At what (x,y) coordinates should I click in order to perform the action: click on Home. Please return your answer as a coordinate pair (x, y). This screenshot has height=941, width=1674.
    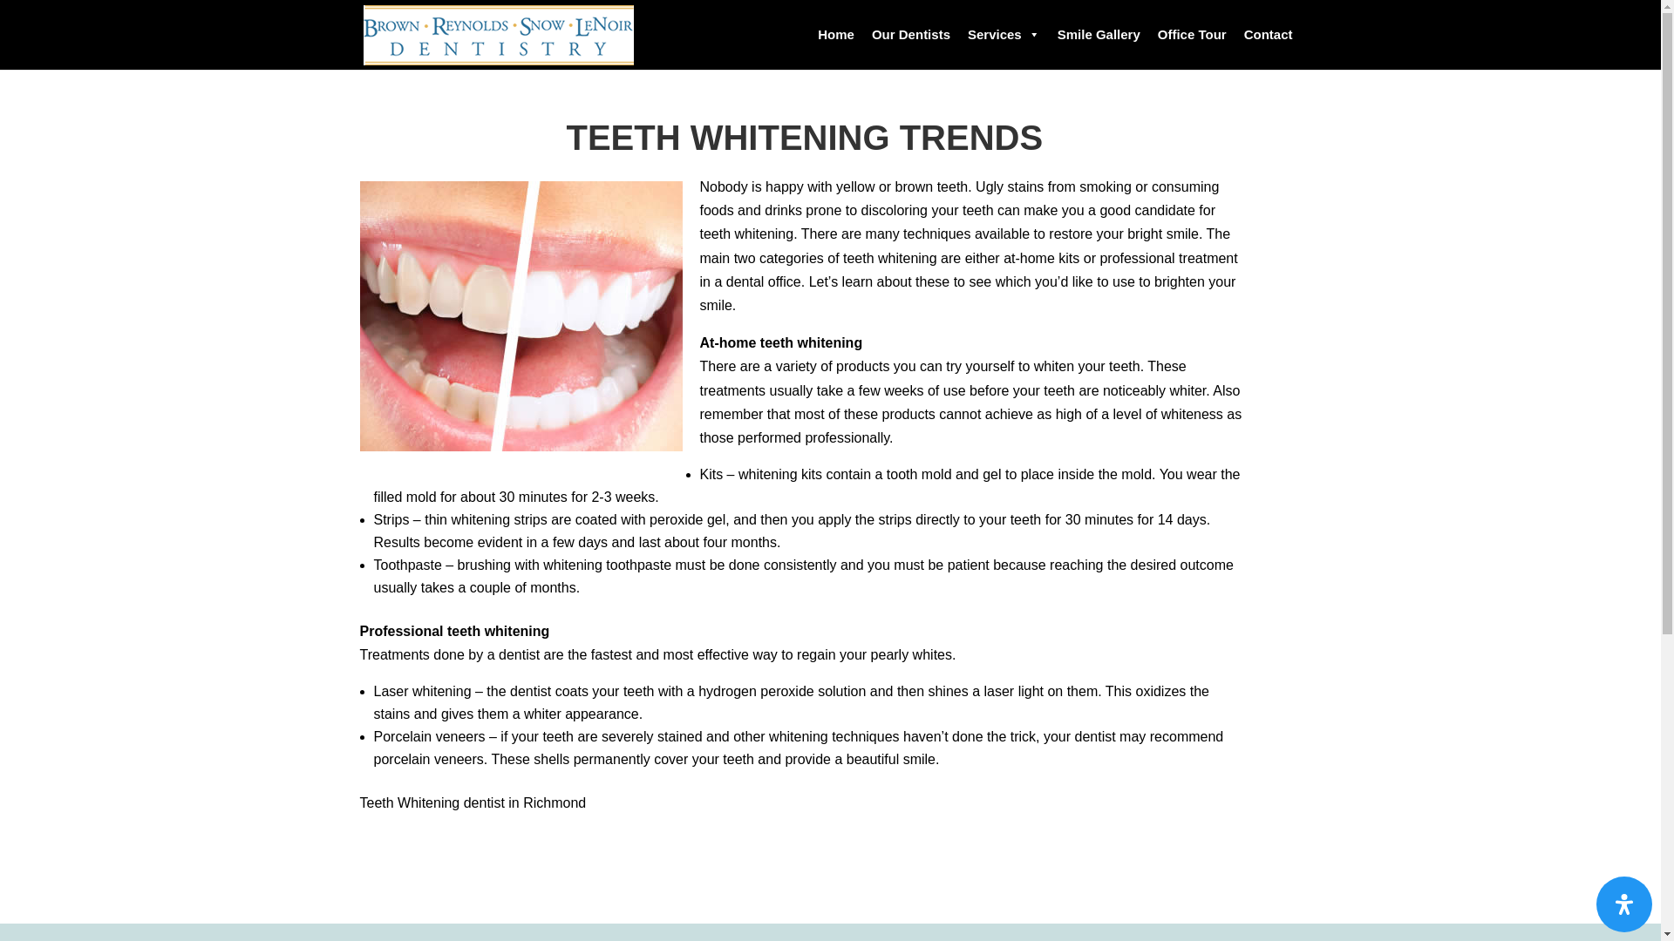
    Looking at the image, I should click on (835, 35).